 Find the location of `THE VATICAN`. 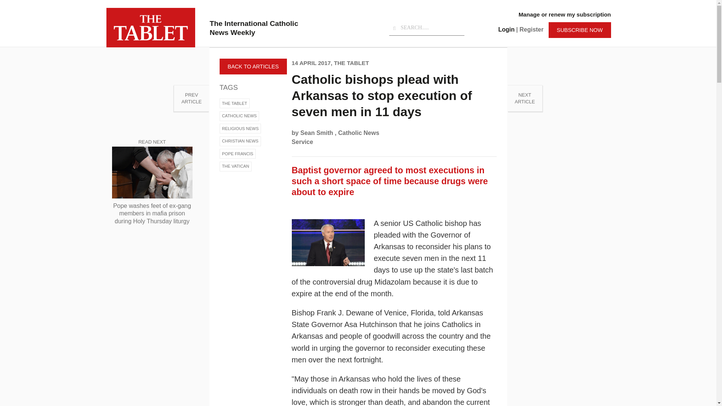

THE VATICAN is located at coordinates (506, 29).